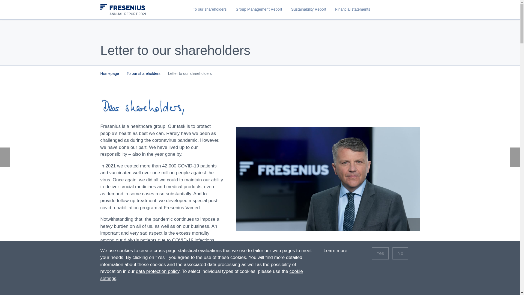  What do you see at coordinates (339, 250) in the screenshot?
I see `Learn more` at bounding box center [339, 250].